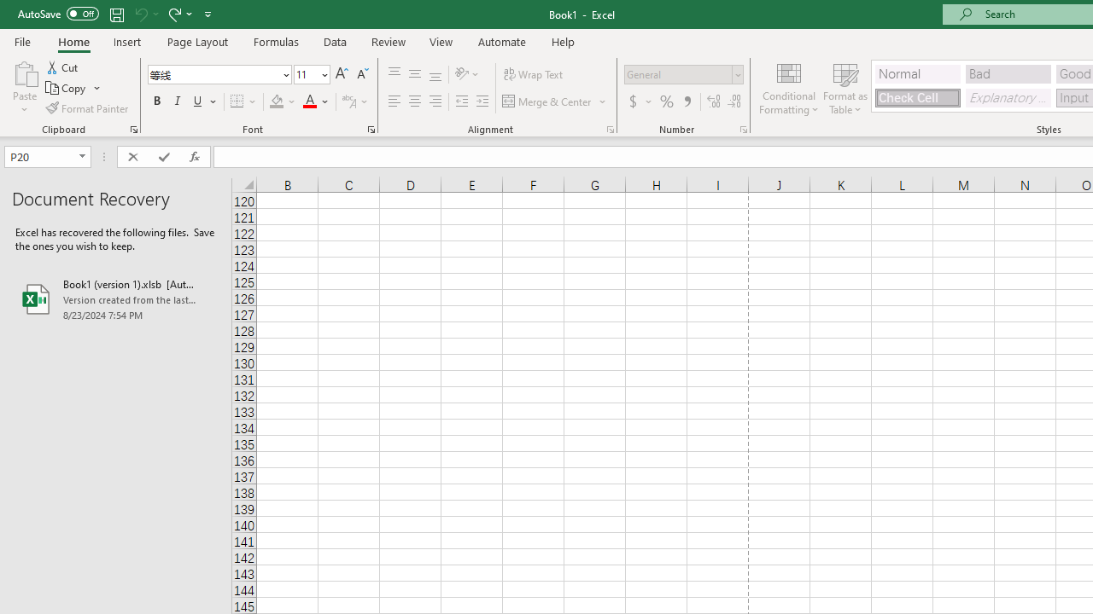 This screenshot has width=1093, height=614. I want to click on Number Format, so click(683, 75).